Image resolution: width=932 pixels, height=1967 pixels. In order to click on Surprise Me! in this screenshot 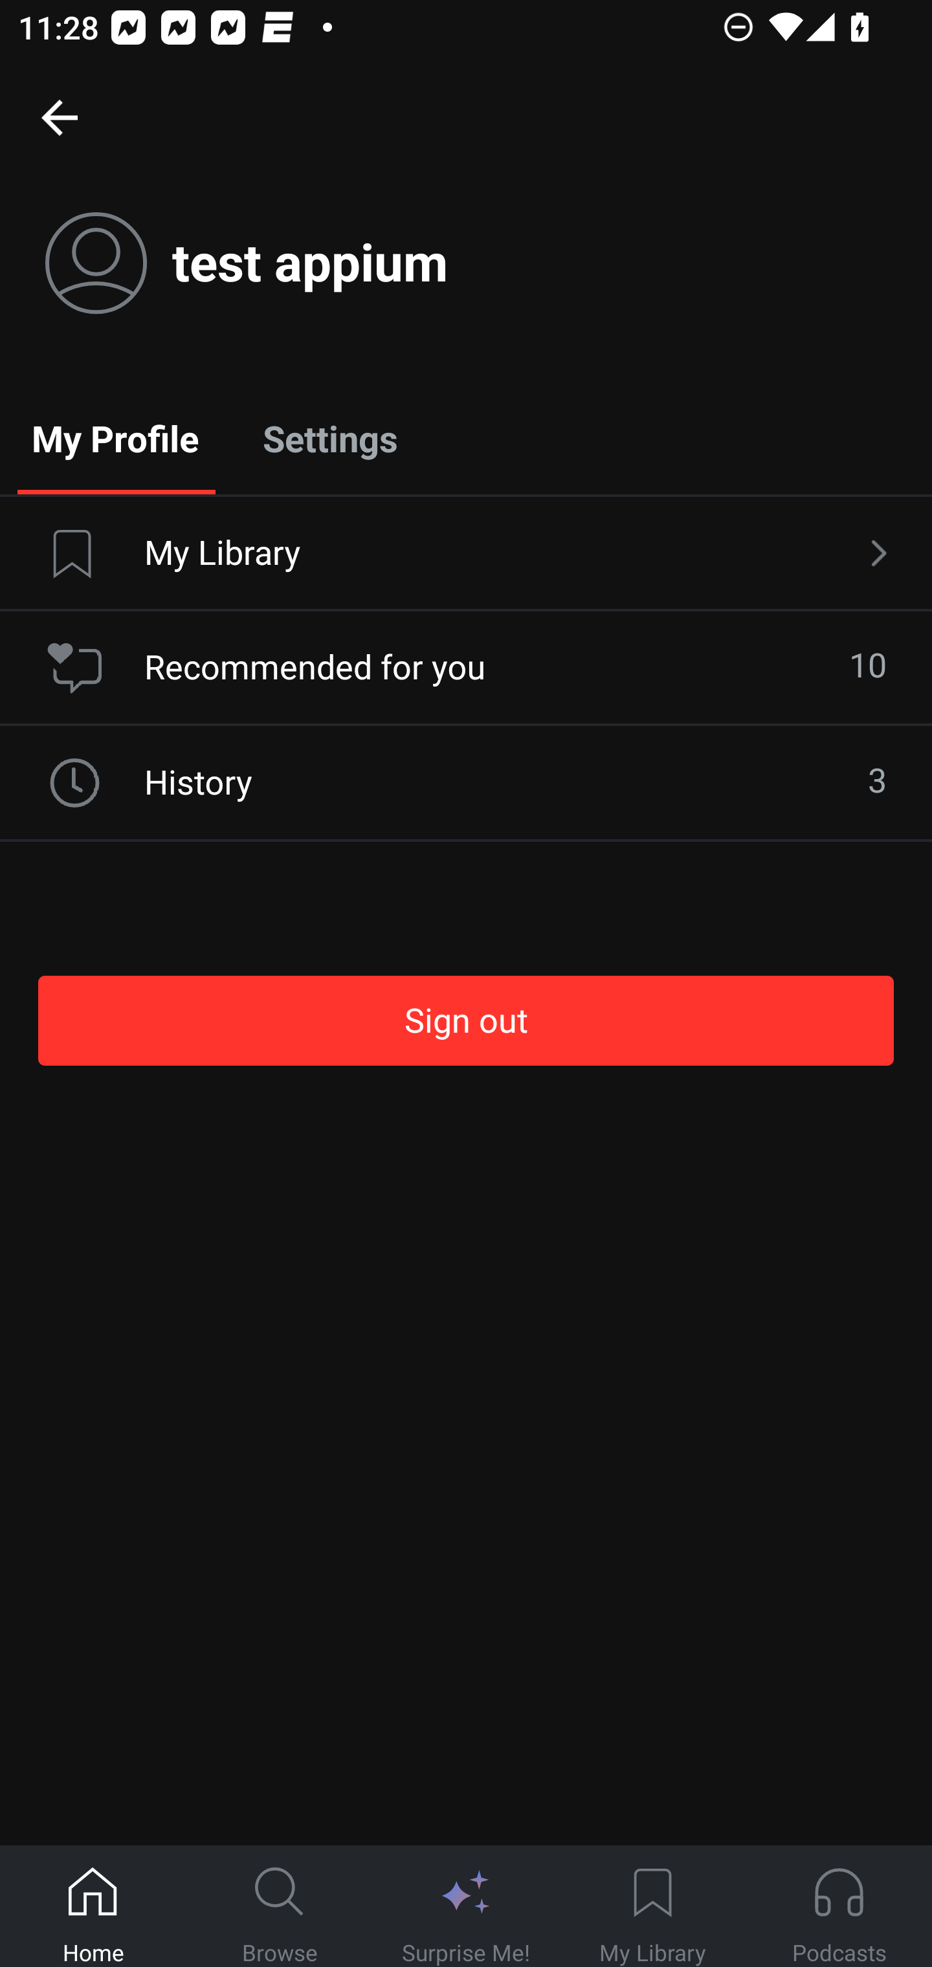, I will do `click(466, 1907)`.